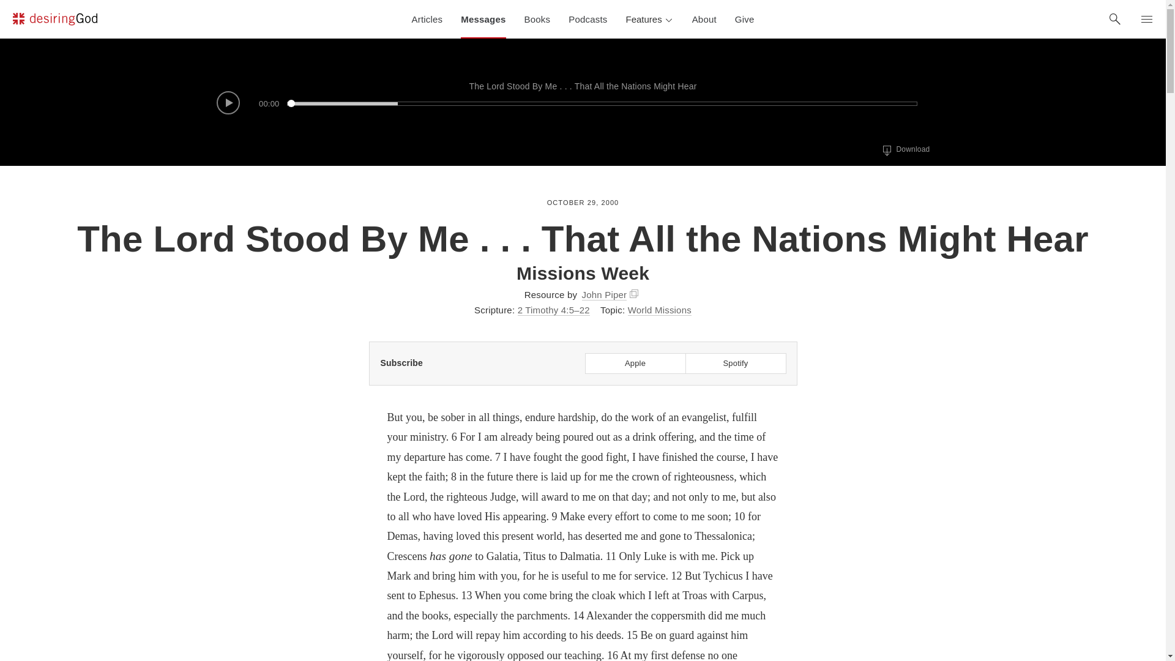 The image size is (1175, 661). What do you see at coordinates (54, 19) in the screenshot?
I see `Modal` at bounding box center [54, 19].